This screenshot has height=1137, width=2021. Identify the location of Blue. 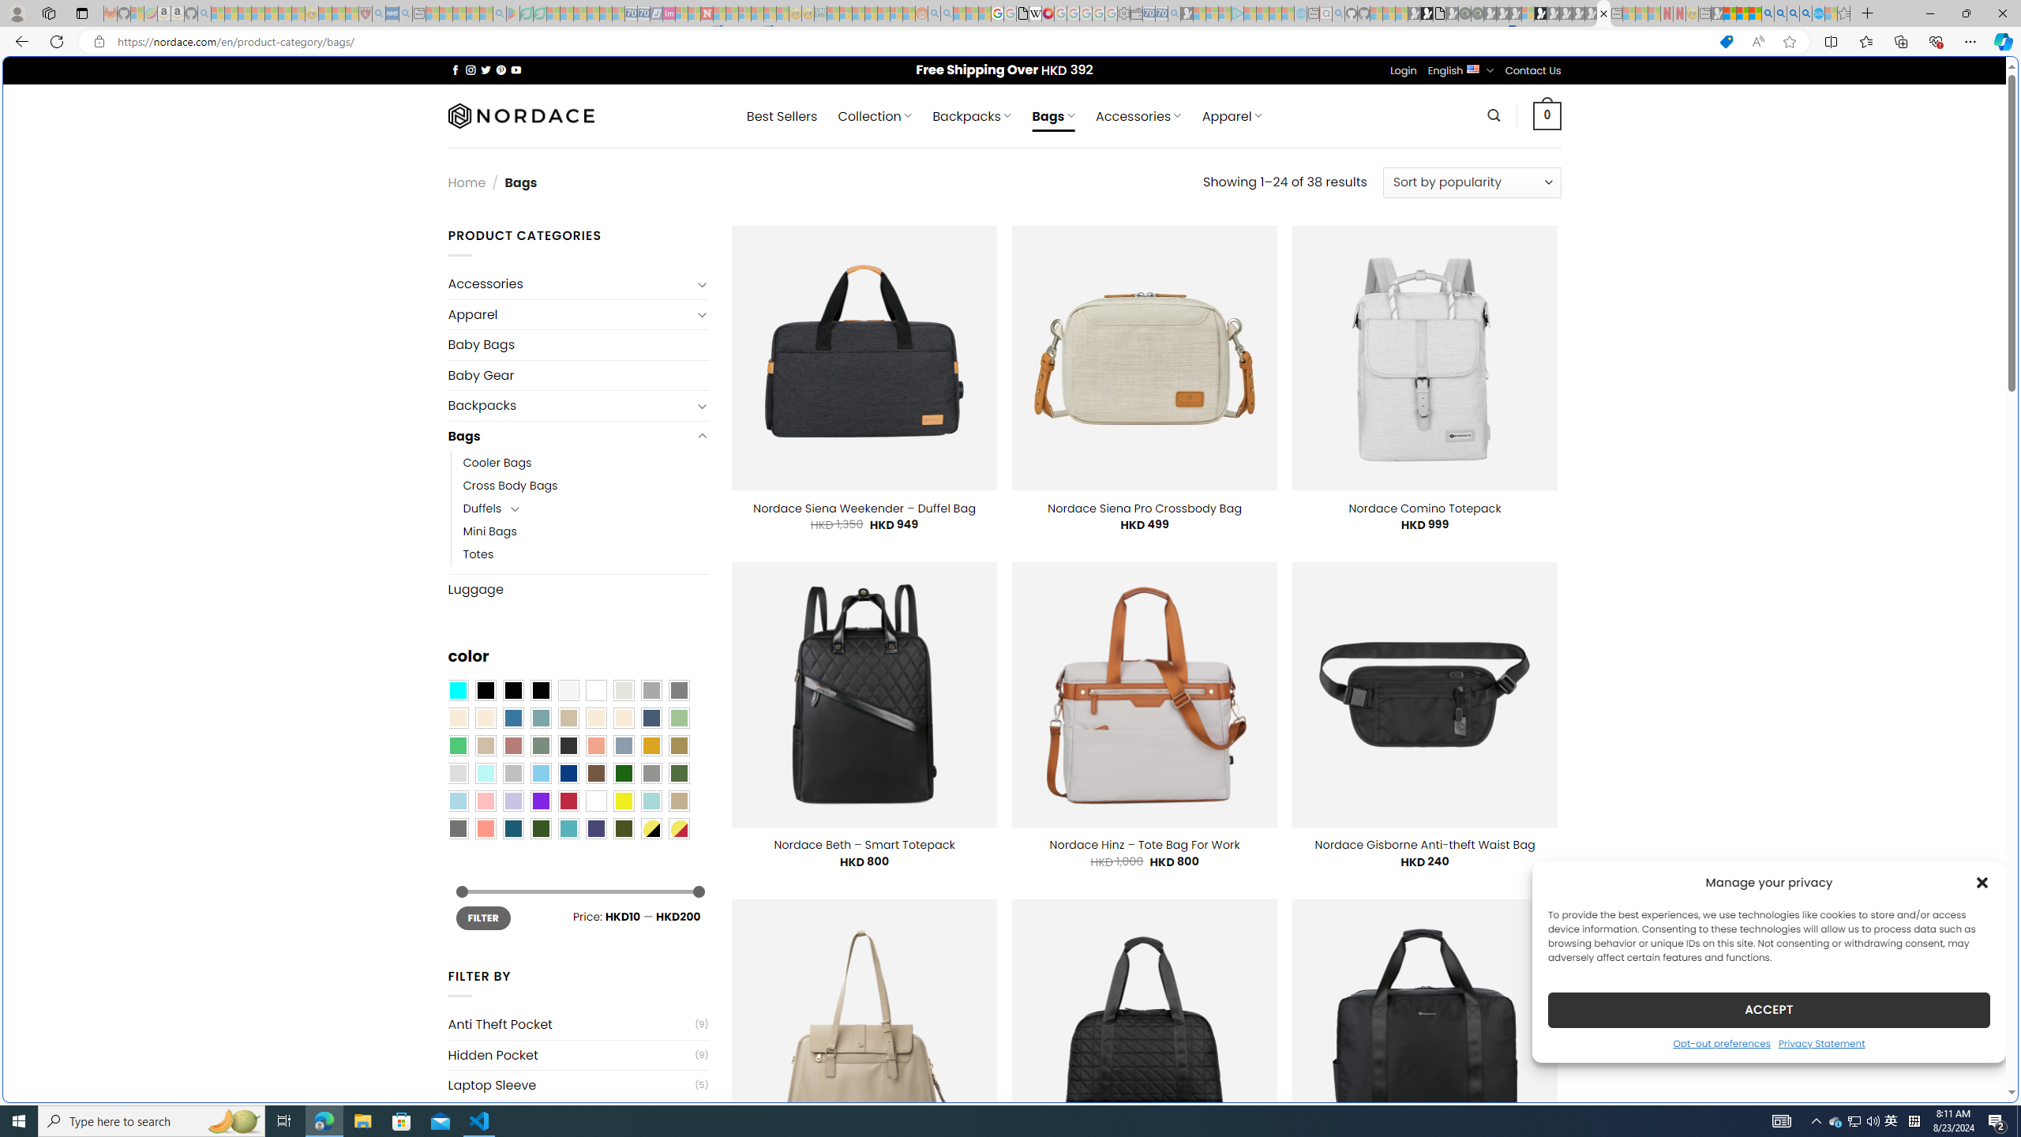
(513, 719).